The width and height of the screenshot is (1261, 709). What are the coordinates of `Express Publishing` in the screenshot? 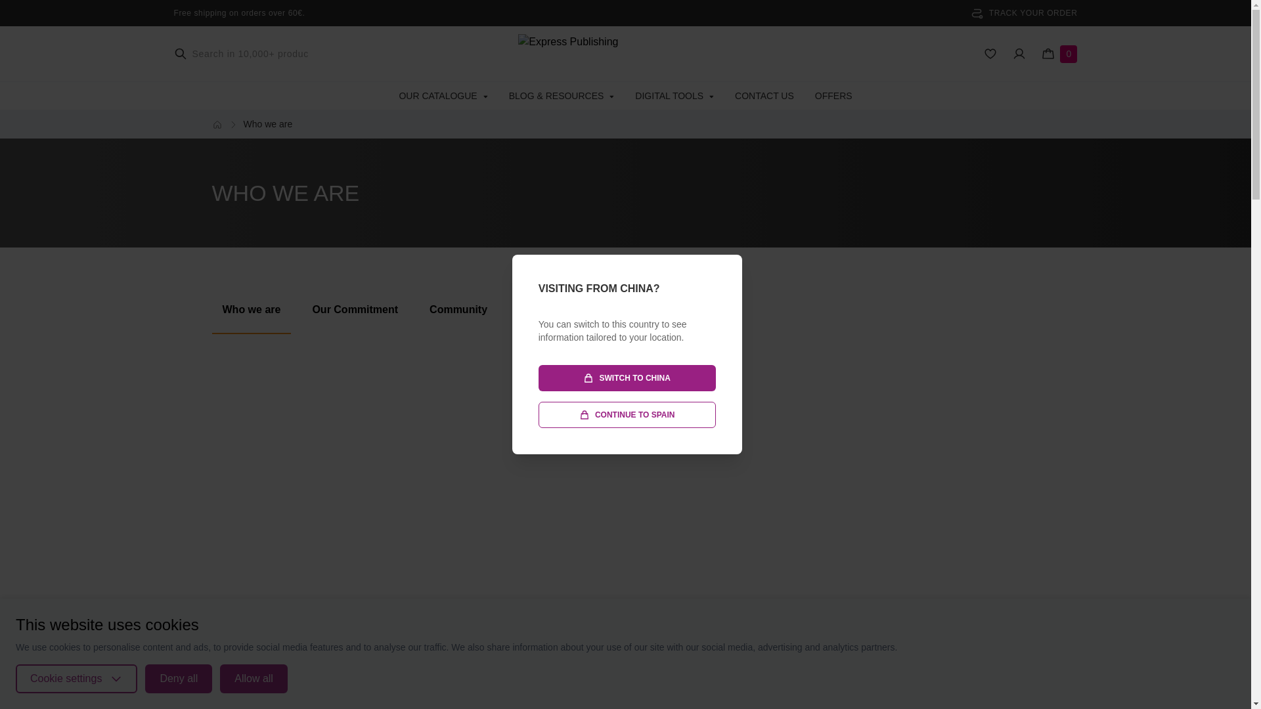 It's located at (625, 54).